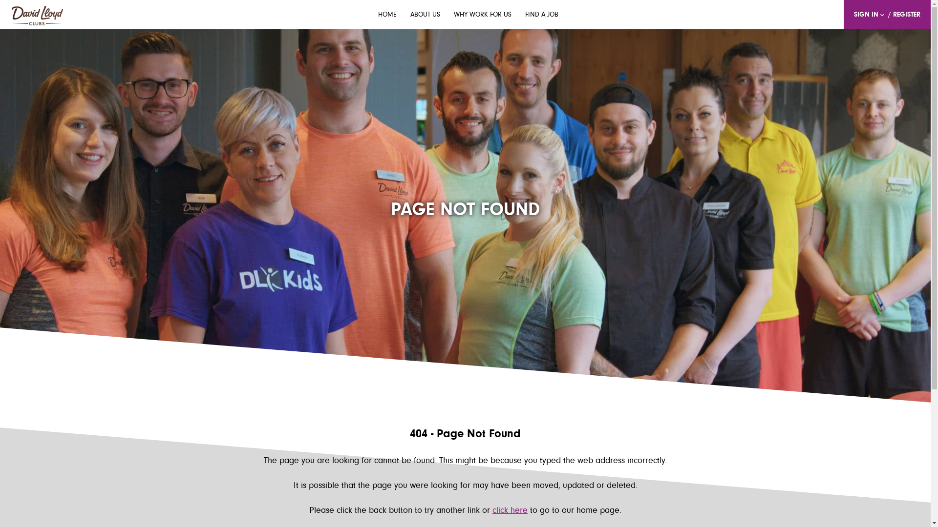  What do you see at coordinates (387, 16) in the screenshot?
I see `HOME` at bounding box center [387, 16].